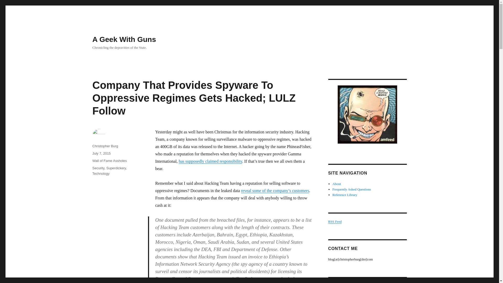 The width and height of the screenshot is (503, 283). I want to click on Security, so click(98, 168).